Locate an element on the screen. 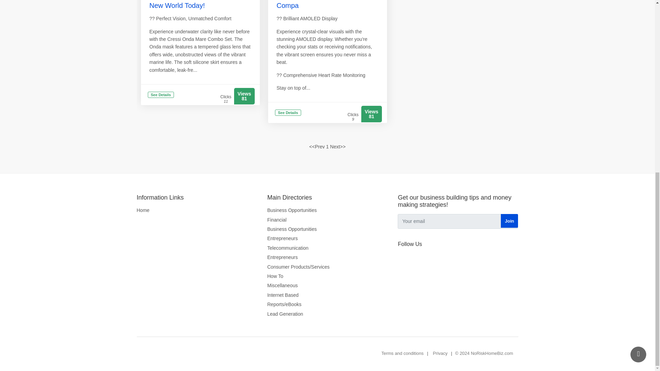 The image size is (660, 371). Business Opportunities is located at coordinates (292, 210).